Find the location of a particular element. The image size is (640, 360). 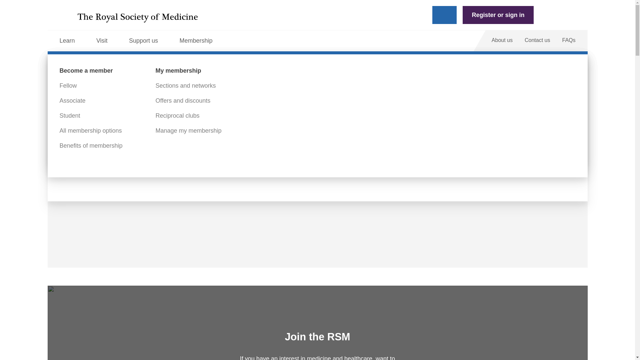

Partner Symposium is located at coordinates (86, 116).